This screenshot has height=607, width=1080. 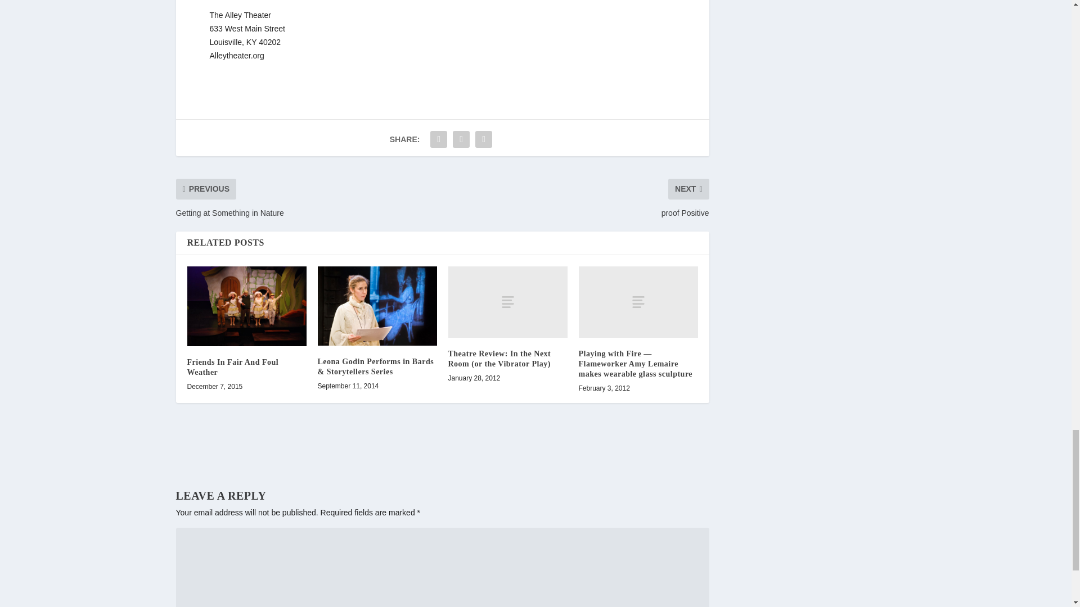 What do you see at coordinates (246, 306) in the screenshot?
I see `Friends In Fair And Foul Weather` at bounding box center [246, 306].